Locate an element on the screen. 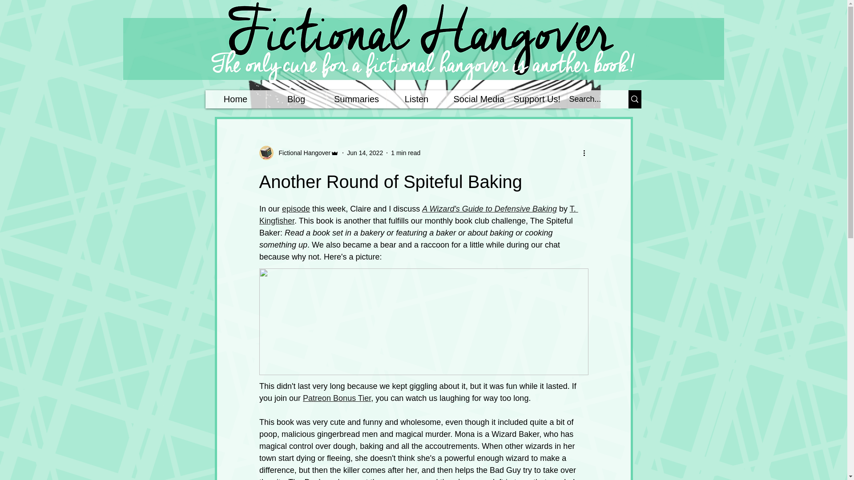 The width and height of the screenshot is (854, 480). A Wizard's Guide to Defensive Baking is located at coordinates (489, 209).